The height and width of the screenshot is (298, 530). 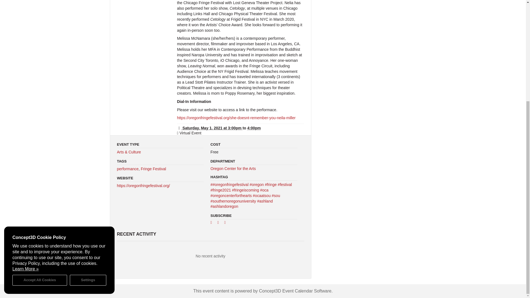 I want to click on Save to Google Calendar, so click(x=213, y=223).